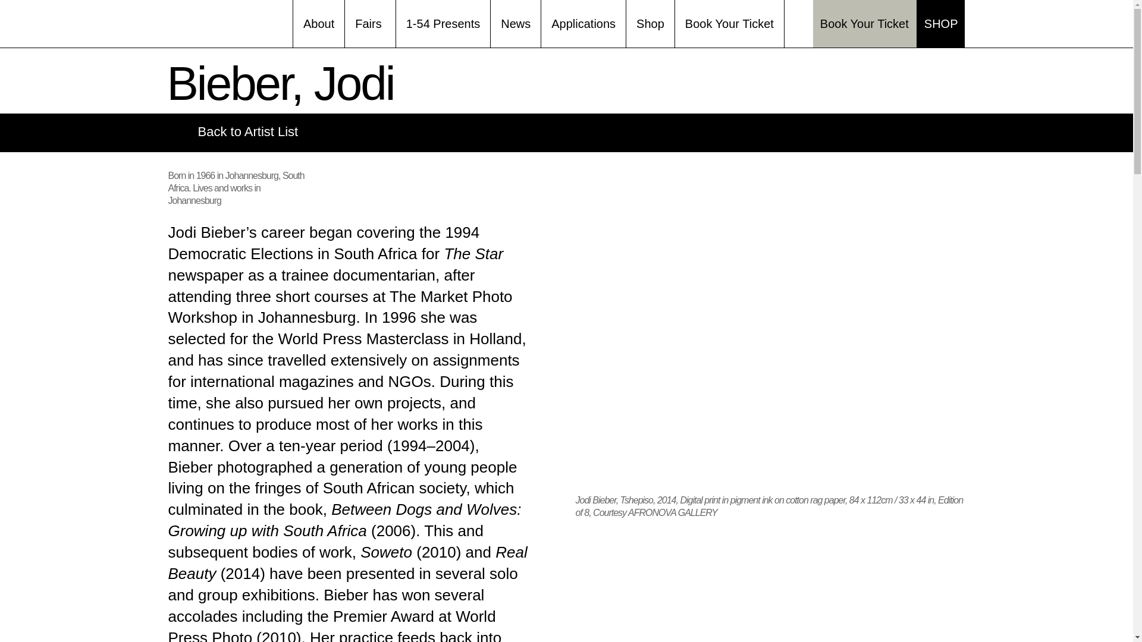  I want to click on Book Your Ticket, so click(729, 24).